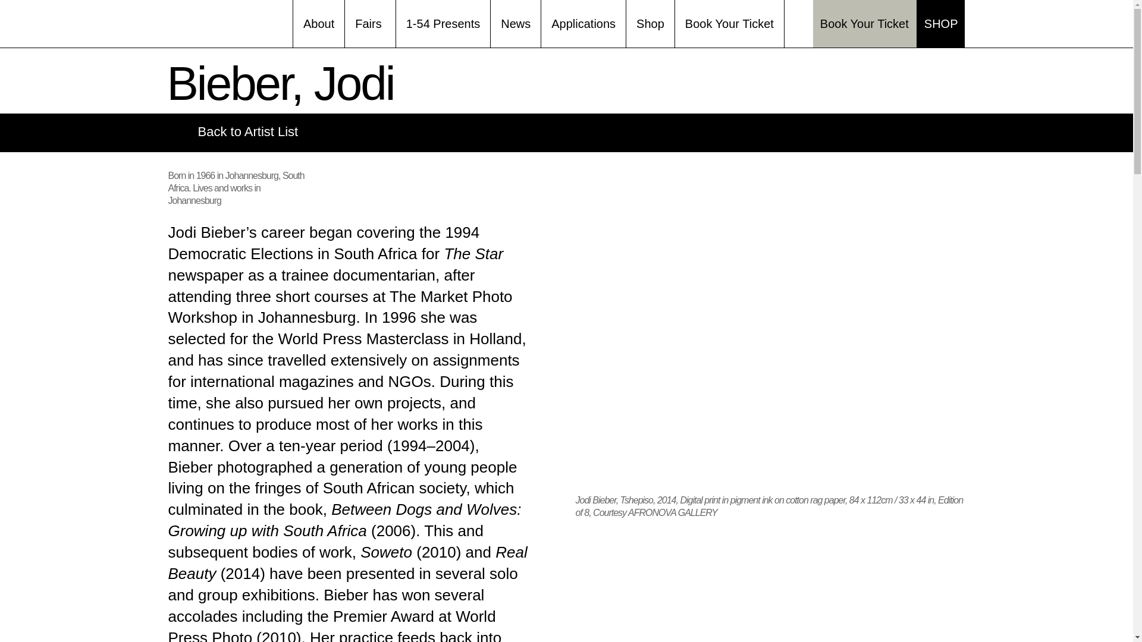  I want to click on Book Your Ticket, so click(729, 24).